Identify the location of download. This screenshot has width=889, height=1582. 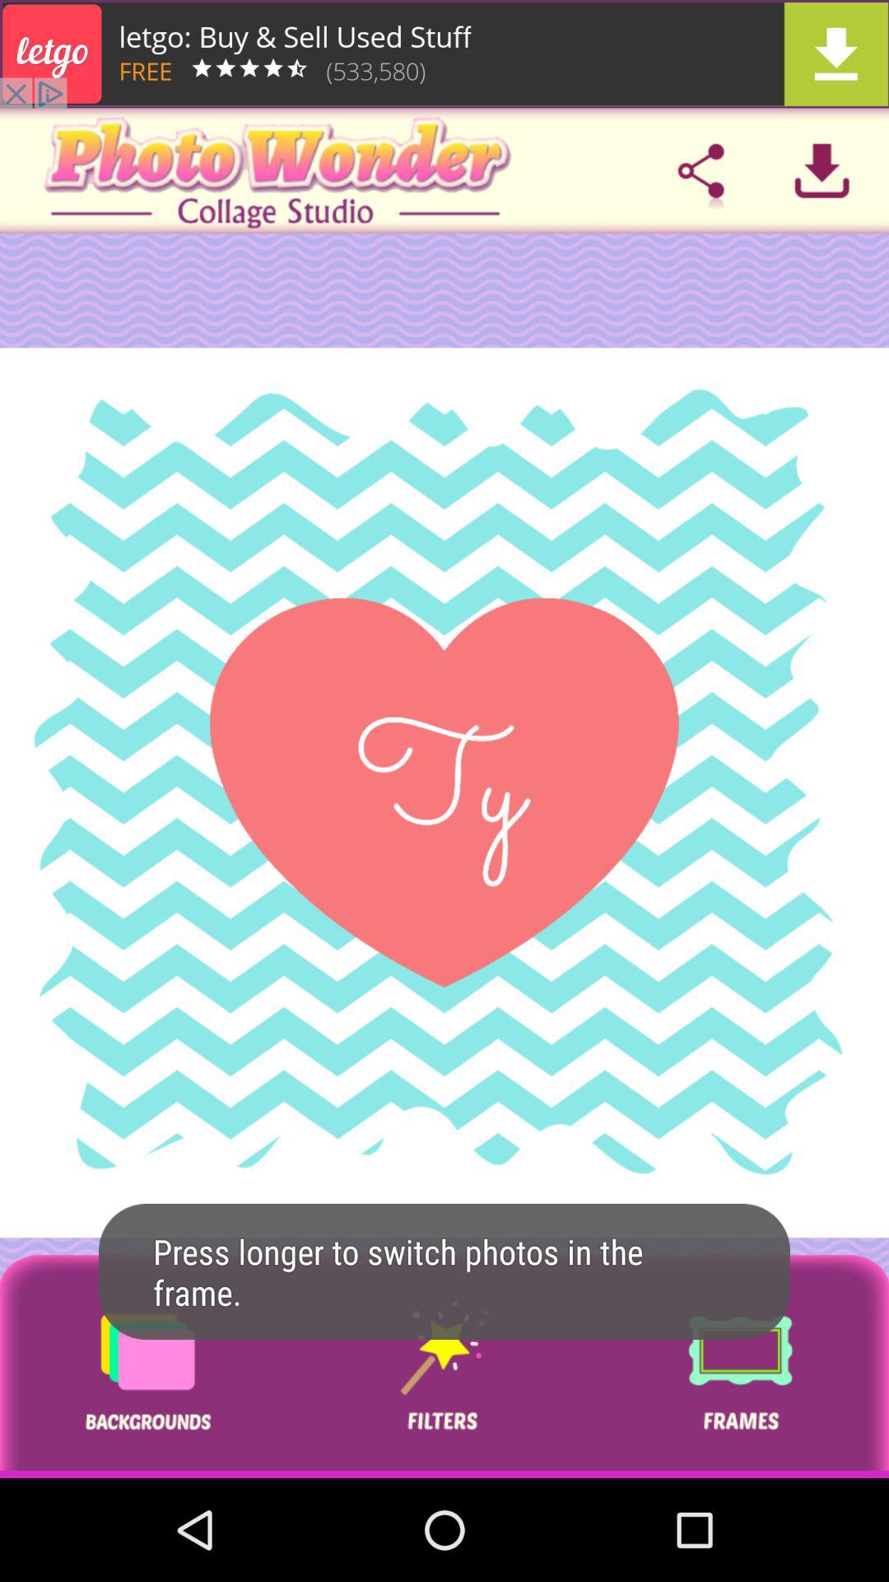
(822, 171).